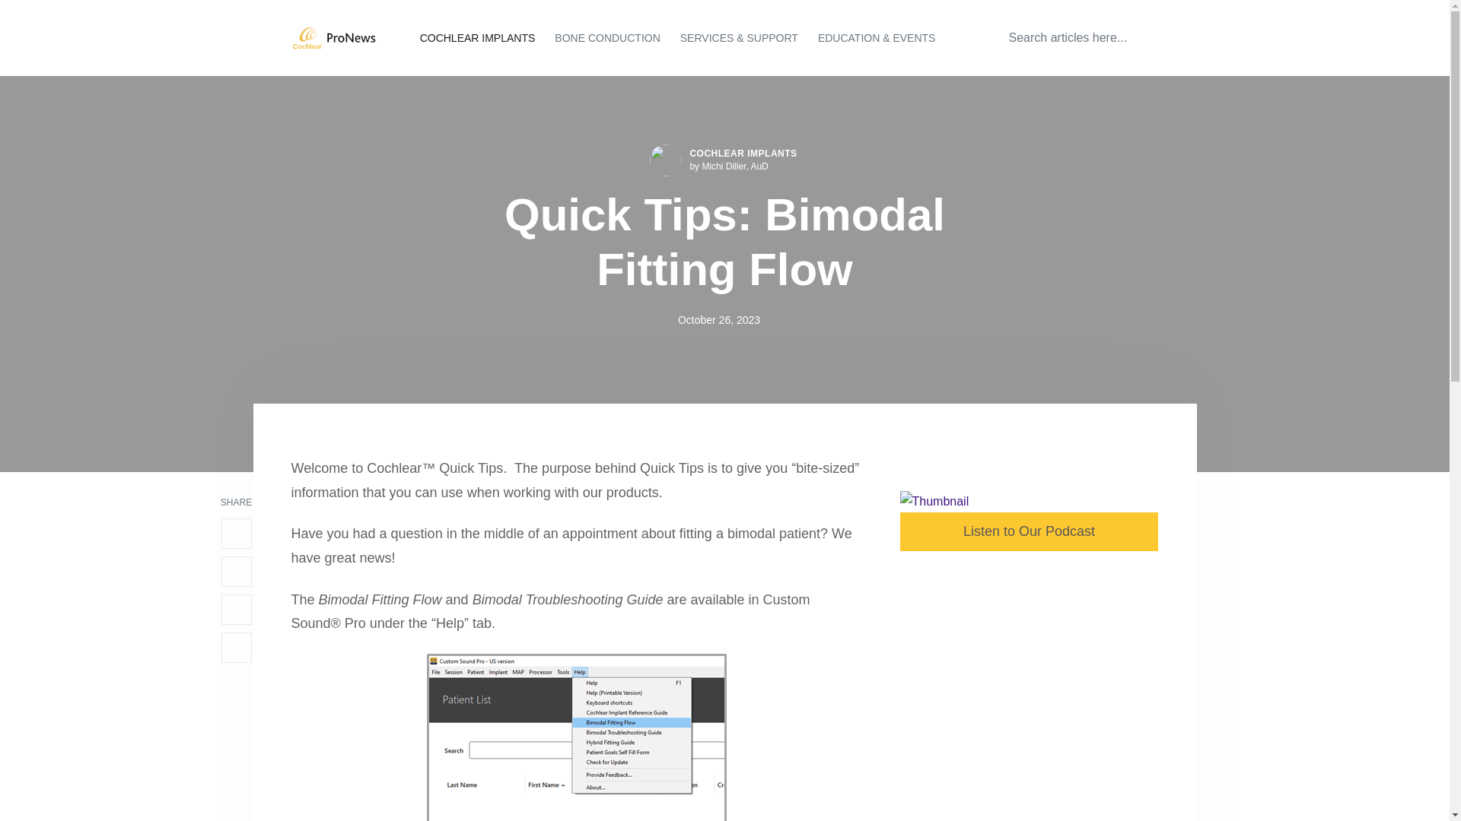 This screenshot has height=821, width=1461. I want to click on COCHLEAR IMPLANTS, so click(478, 38).